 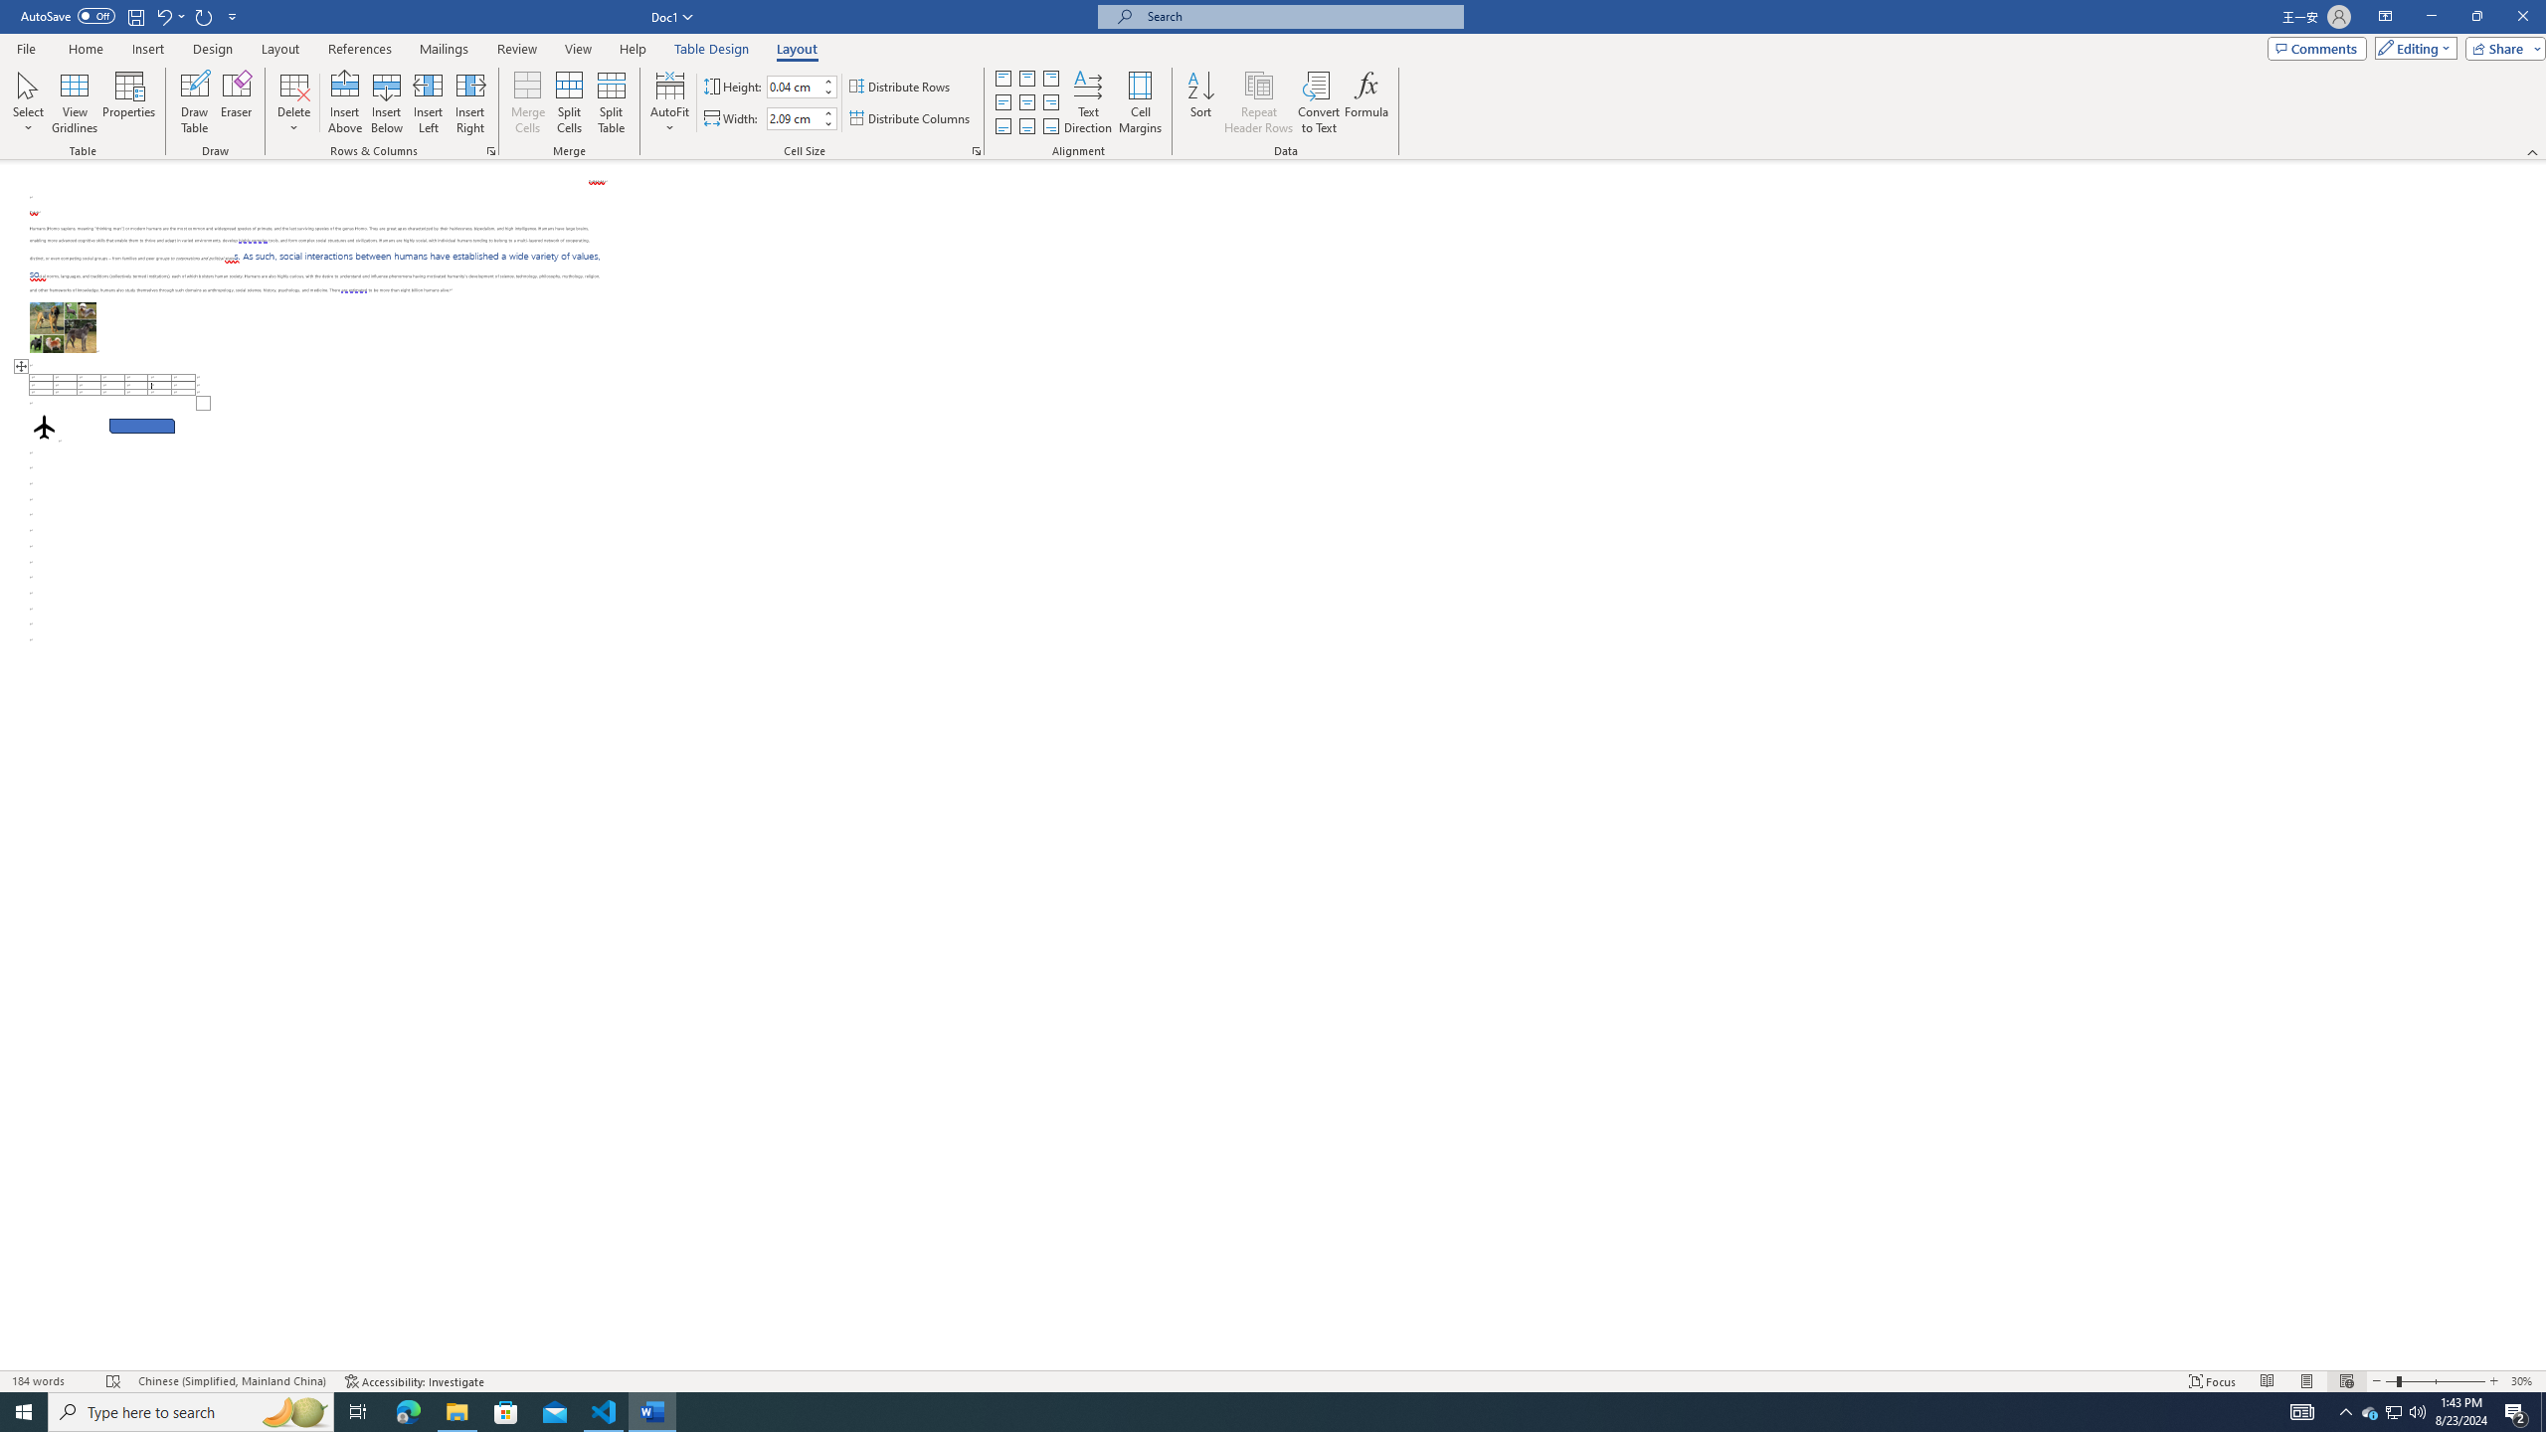 What do you see at coordinates (237, 102) in the screenshot?
I see `Eraser` at bounding box center [237, 102].